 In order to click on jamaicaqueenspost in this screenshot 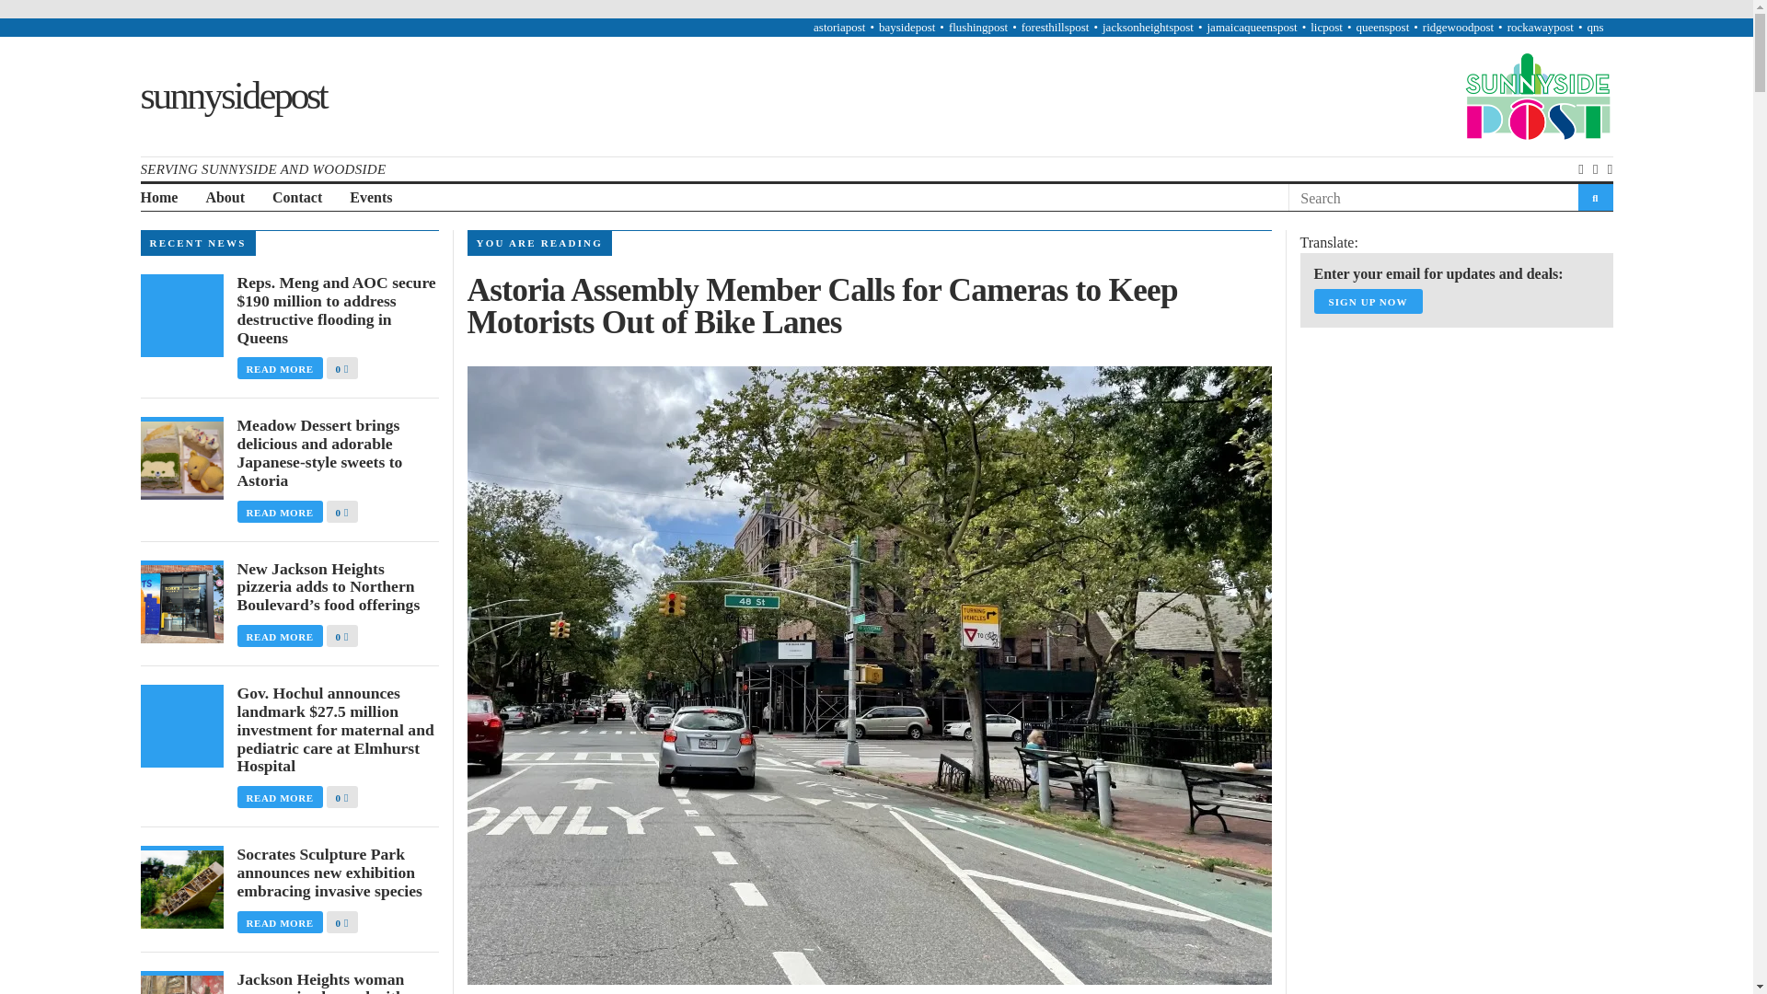, I will do `click(1252, 26)`.